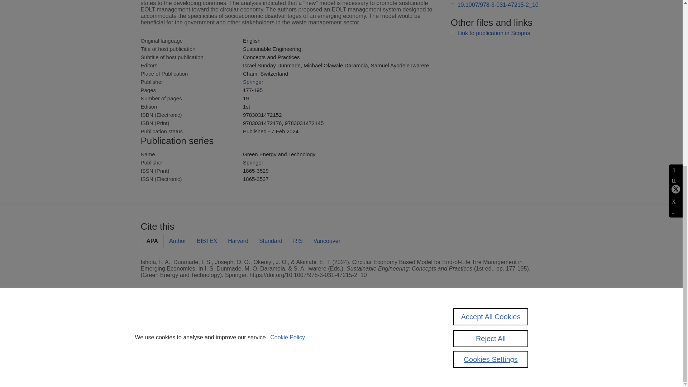 The image size is (688, 387). What do you see at coordinates (171, 325) in the screenshot?
I see `Pure` at bounding box center [171, 325].